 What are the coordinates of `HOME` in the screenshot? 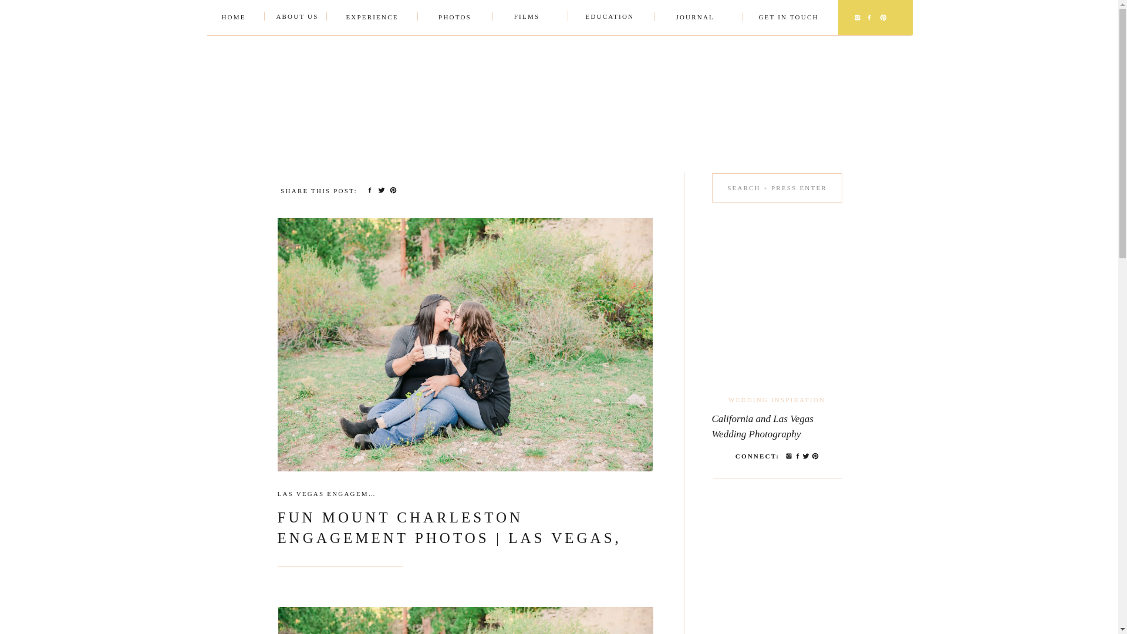 It's located at (233, 18).